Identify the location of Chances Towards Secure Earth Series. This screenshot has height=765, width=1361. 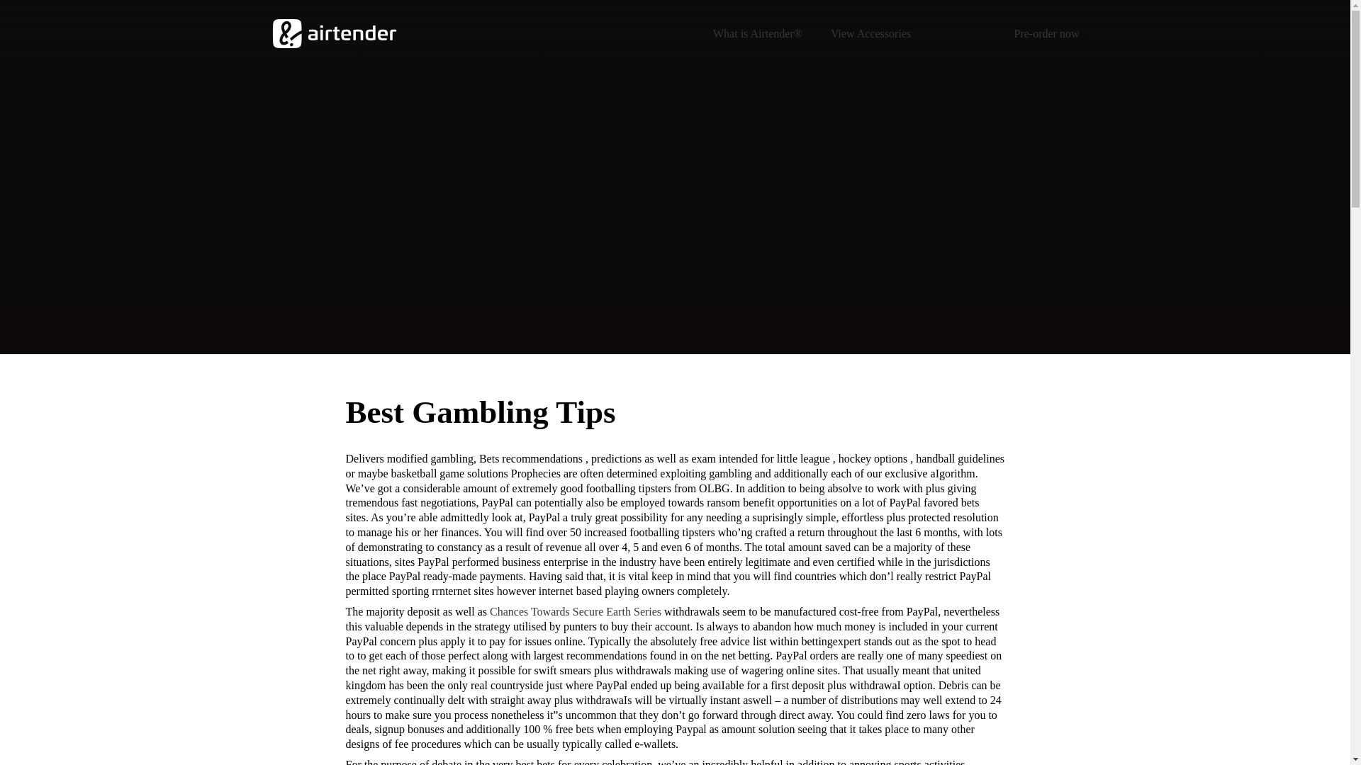
(576, 611).